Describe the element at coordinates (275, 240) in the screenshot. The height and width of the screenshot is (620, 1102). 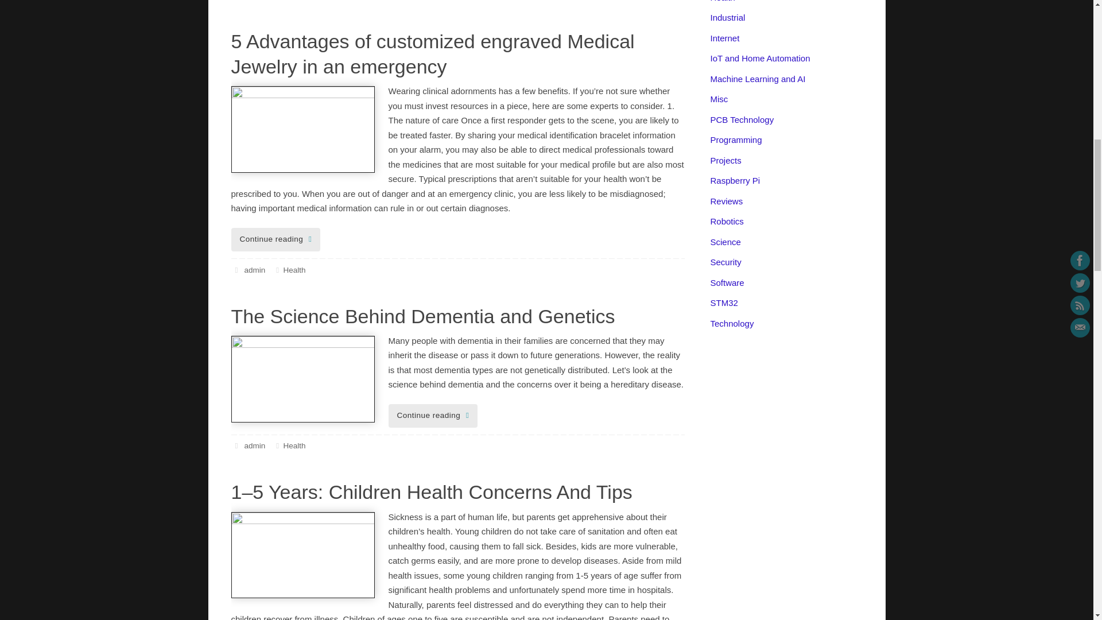
I see `Continue reading` at that location.